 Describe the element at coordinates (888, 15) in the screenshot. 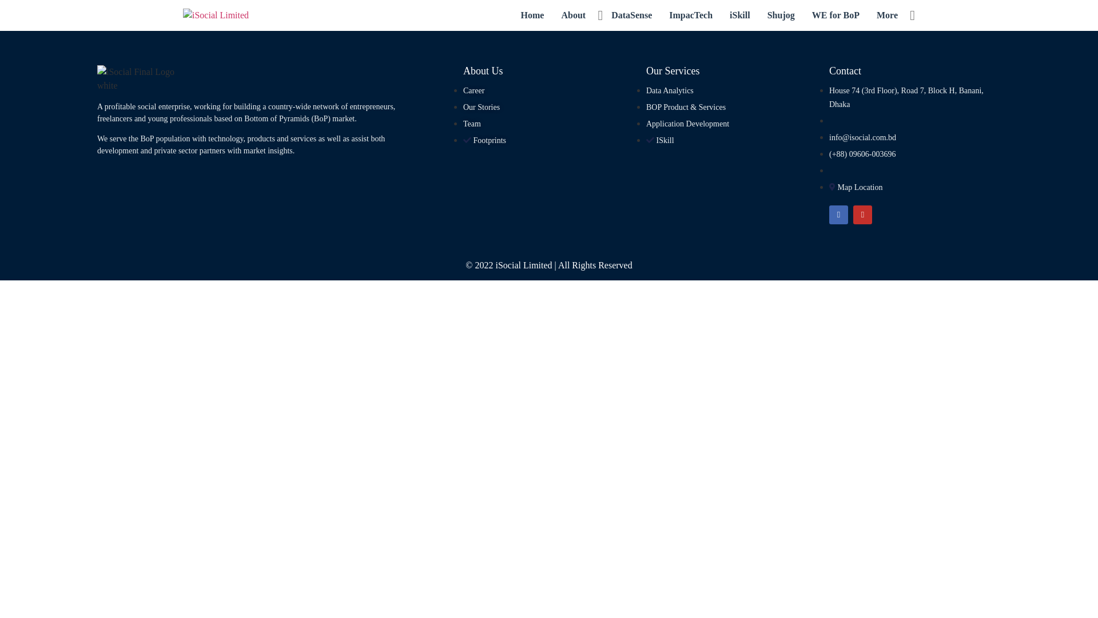

I see `More` at that location.